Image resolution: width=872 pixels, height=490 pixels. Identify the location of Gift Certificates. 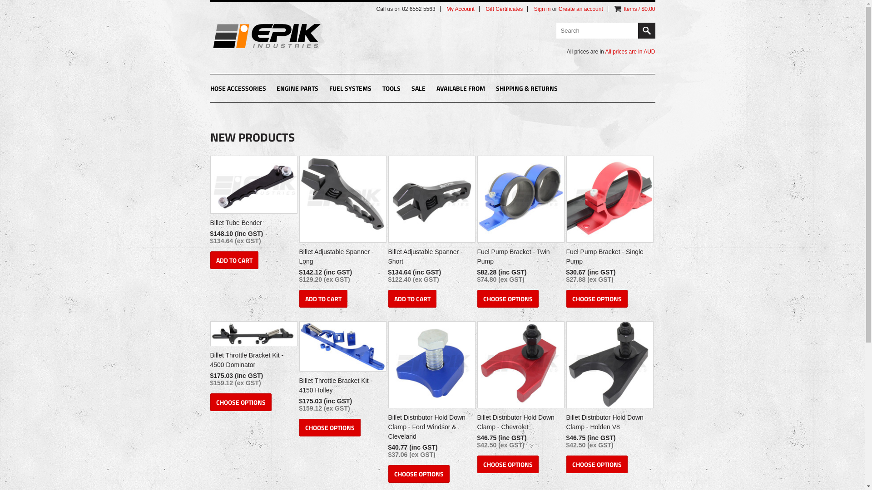
(504, 9).